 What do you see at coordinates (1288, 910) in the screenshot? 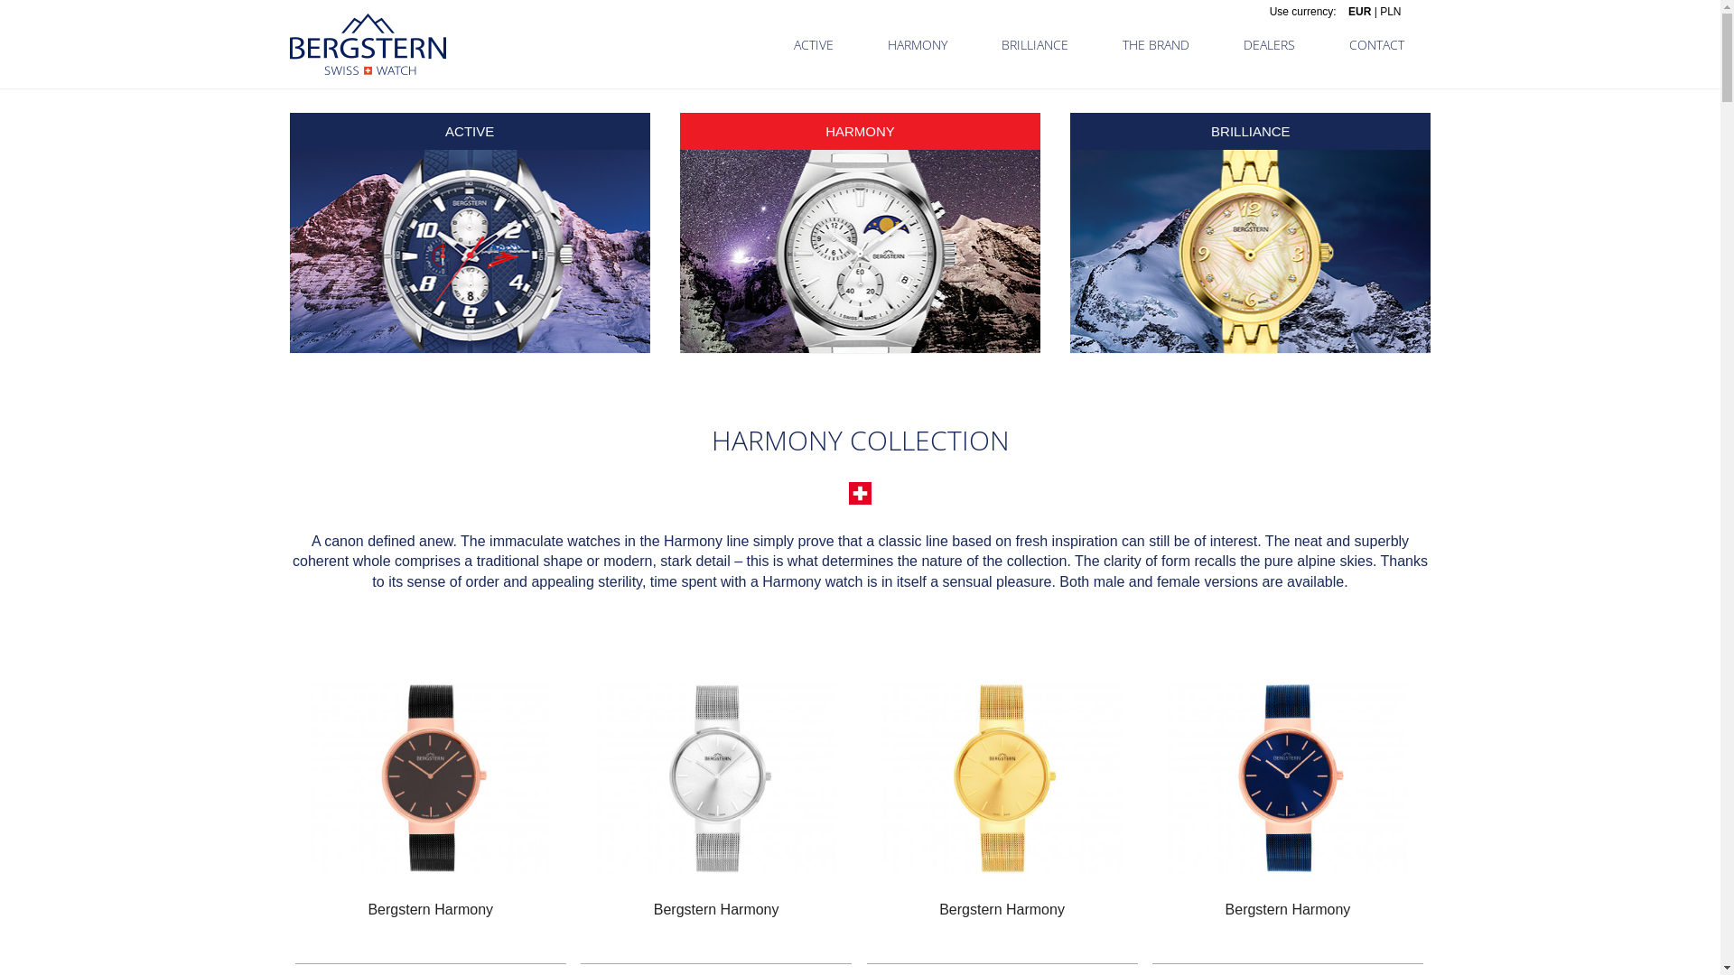
I see `Bergstern Harmony` at bounding box center [1288, 910].